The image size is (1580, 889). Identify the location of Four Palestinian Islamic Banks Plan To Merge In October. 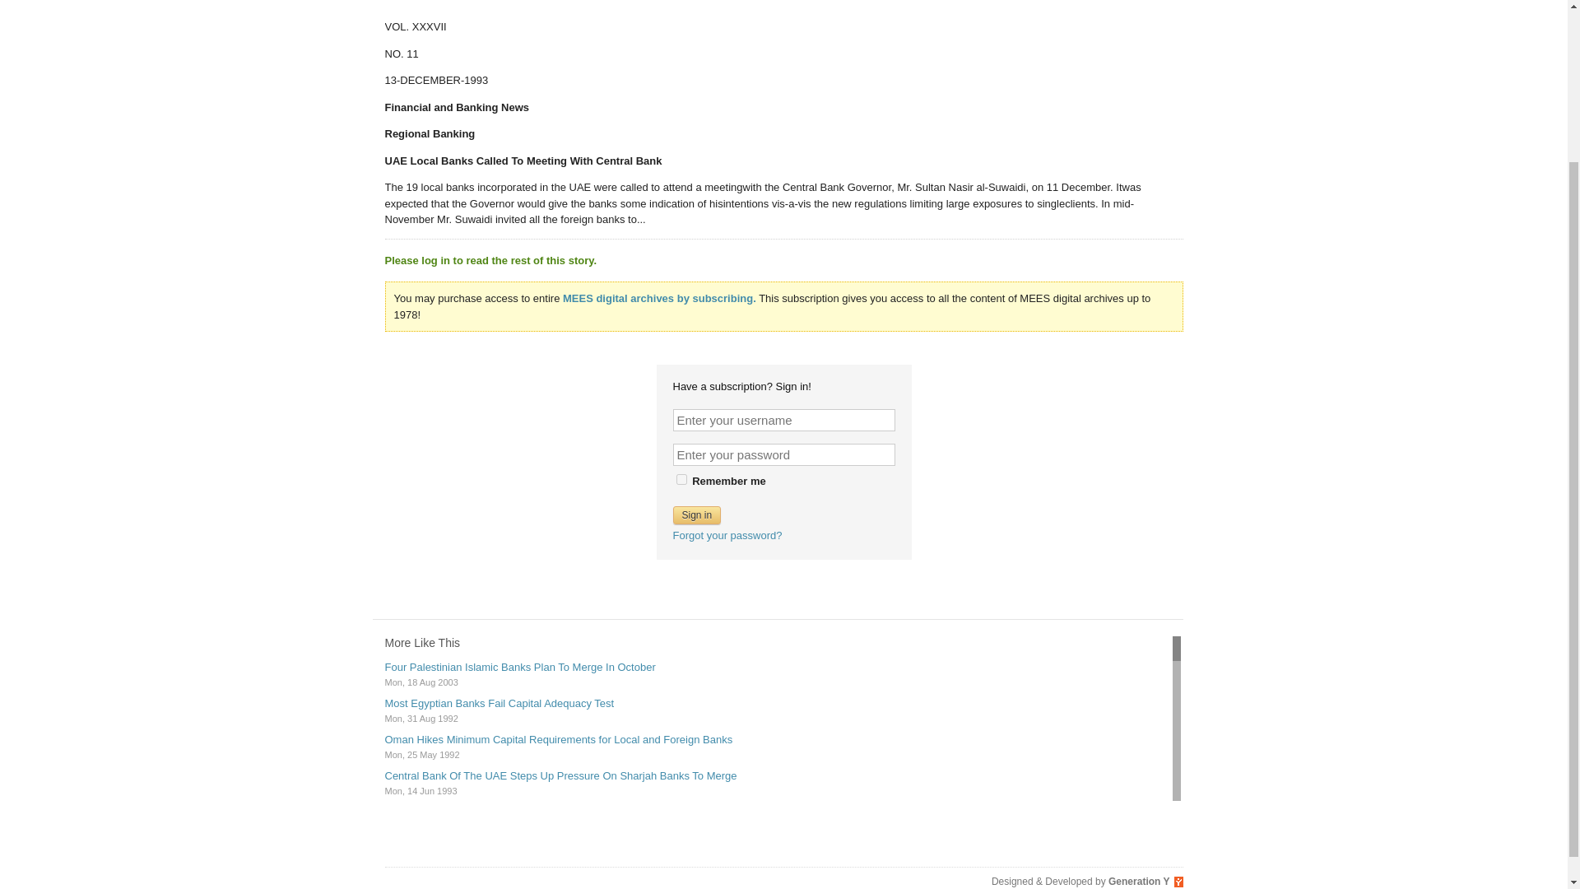
(520, 667).